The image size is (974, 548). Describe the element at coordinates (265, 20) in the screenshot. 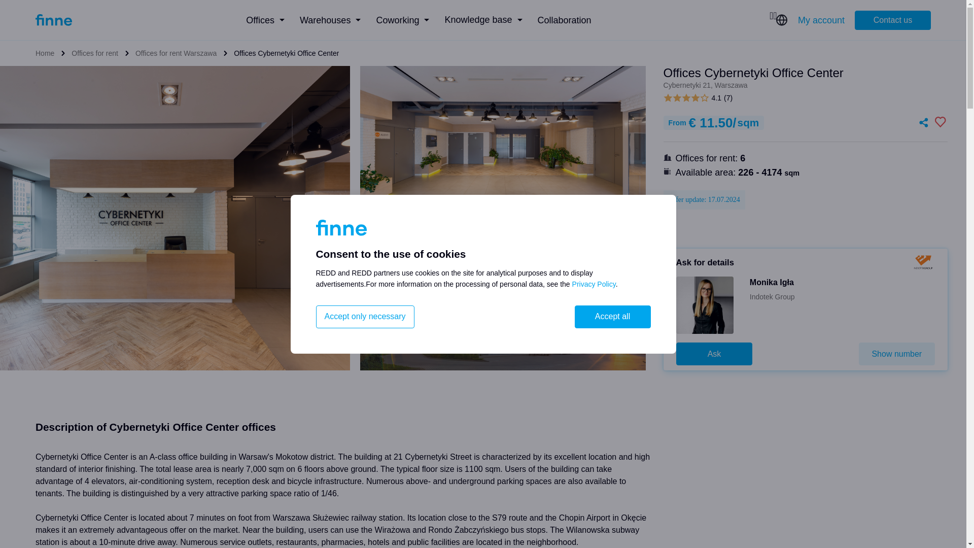

I see `Offices` at that location.